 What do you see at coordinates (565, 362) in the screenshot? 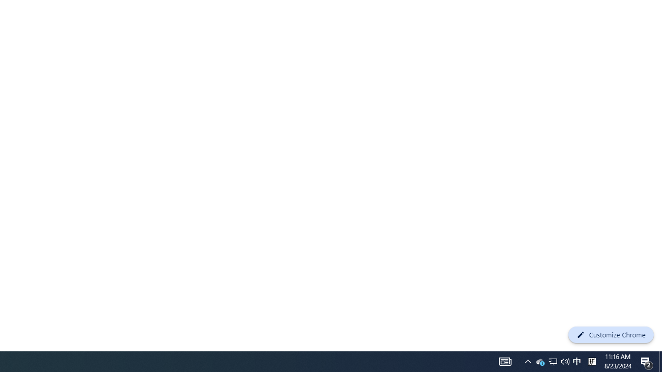
I see `AutomationID: 4105` at bounding box center [565, 362].